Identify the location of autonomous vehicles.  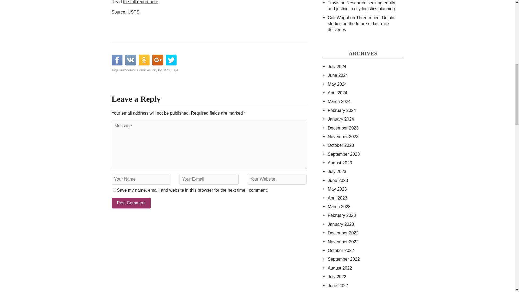
(136, 70).